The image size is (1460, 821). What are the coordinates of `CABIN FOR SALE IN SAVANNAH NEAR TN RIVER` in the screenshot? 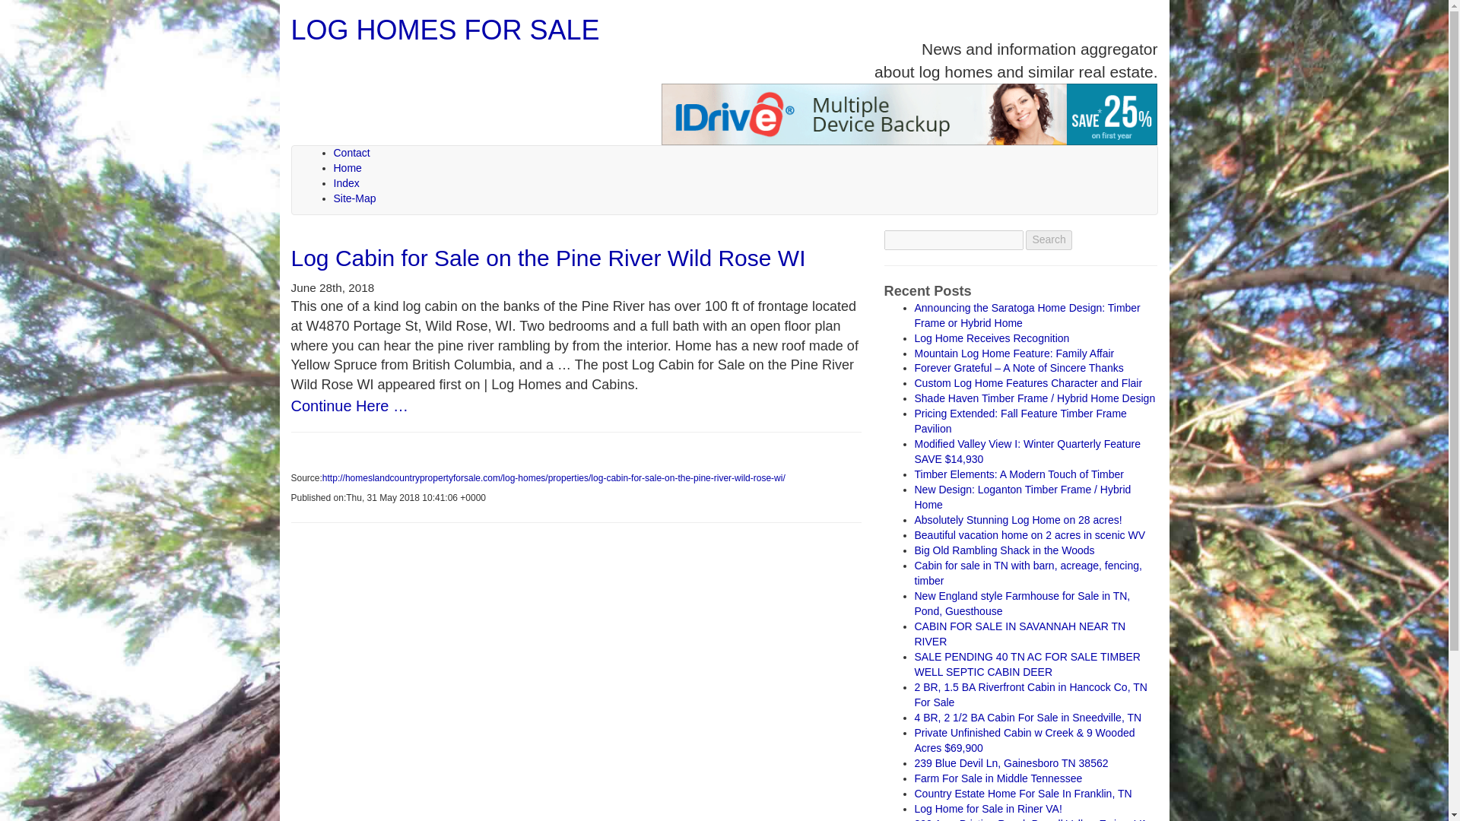 It's located at (1019, 634).